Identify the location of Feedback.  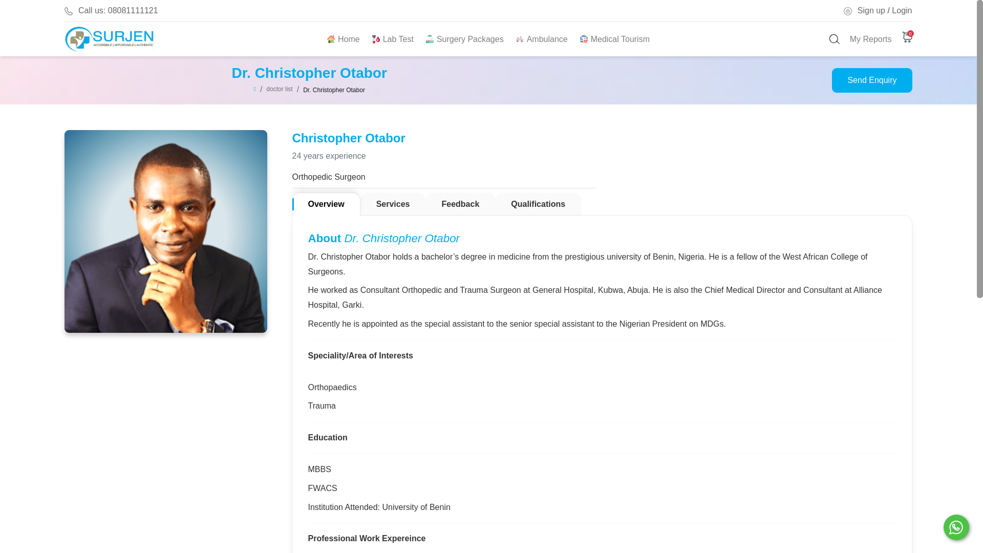
(460, 204).